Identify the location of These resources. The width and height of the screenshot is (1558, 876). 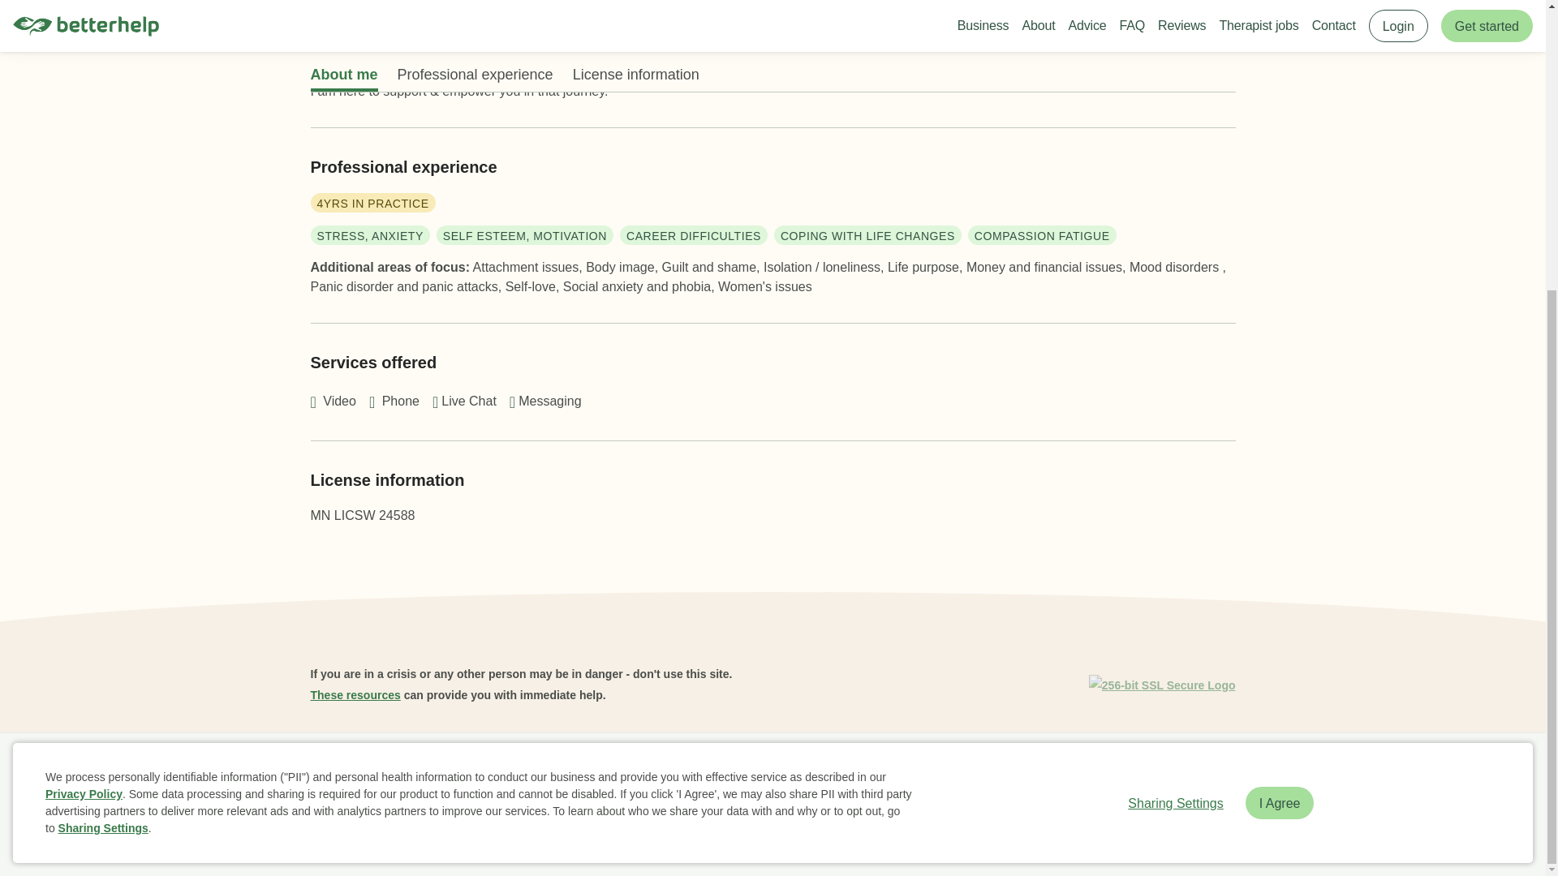
(355, 694).